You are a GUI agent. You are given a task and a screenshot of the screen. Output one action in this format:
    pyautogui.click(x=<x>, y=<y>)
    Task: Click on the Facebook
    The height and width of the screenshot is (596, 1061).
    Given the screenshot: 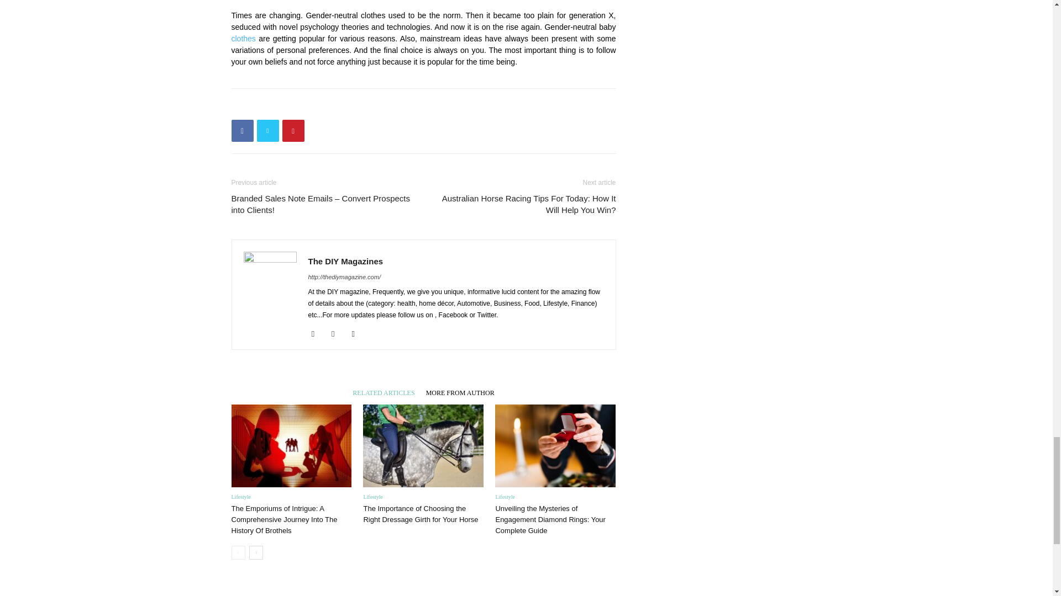 What is the action you would take?
    pyautogui.click(x=317, y=333)
    